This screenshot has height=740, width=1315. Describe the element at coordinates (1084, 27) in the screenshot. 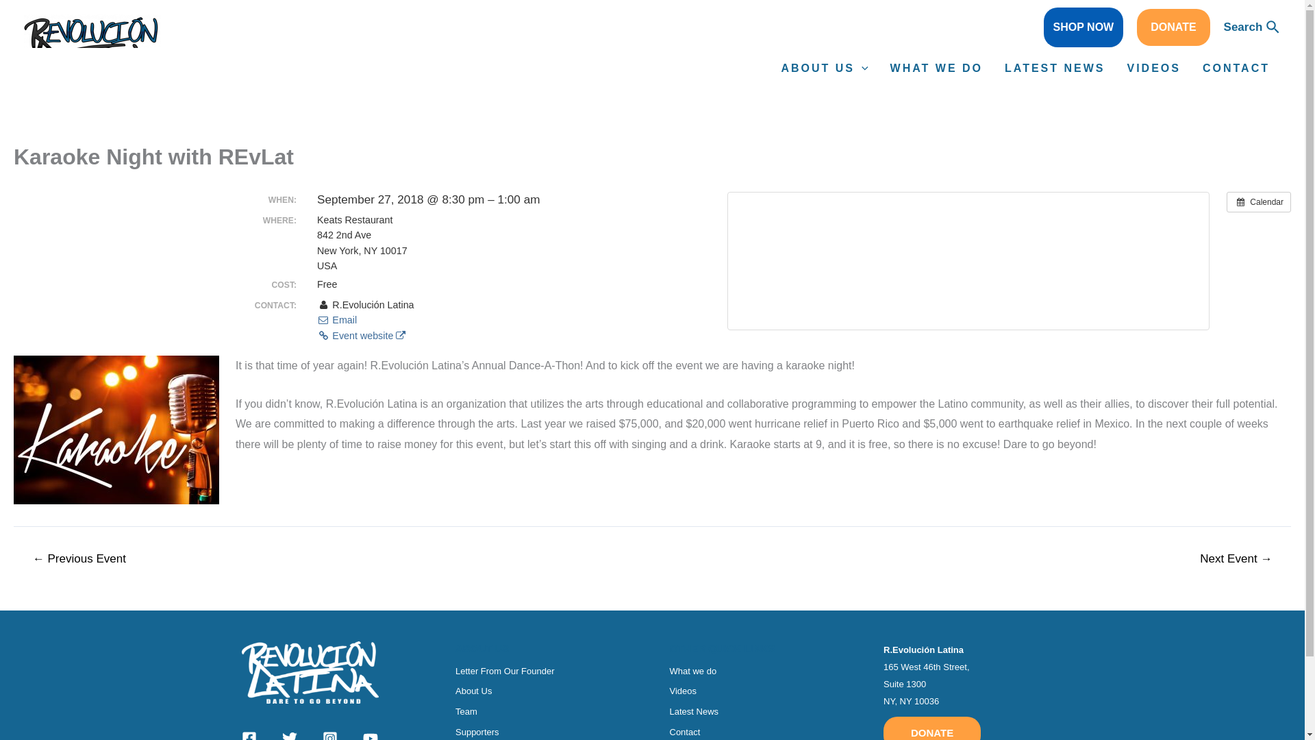

I see `SHOP NOW` at that location.